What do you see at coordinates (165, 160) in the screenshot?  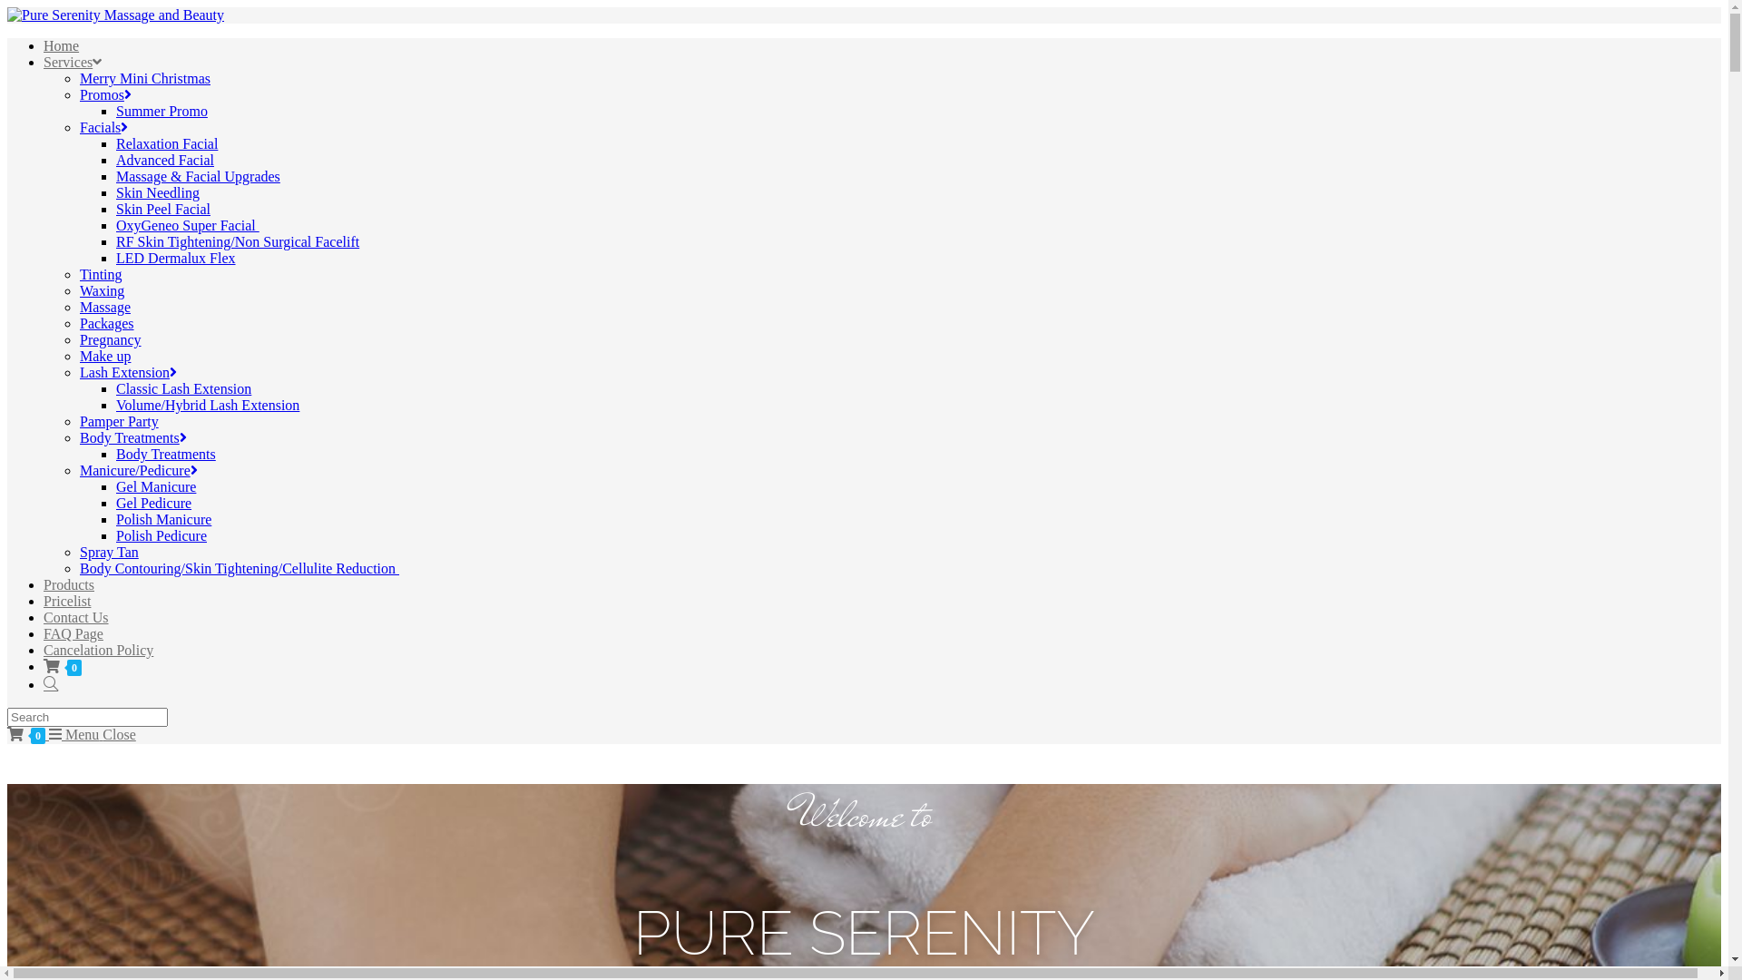 I see `Advanced Facial` at bounding box center [165, 160].